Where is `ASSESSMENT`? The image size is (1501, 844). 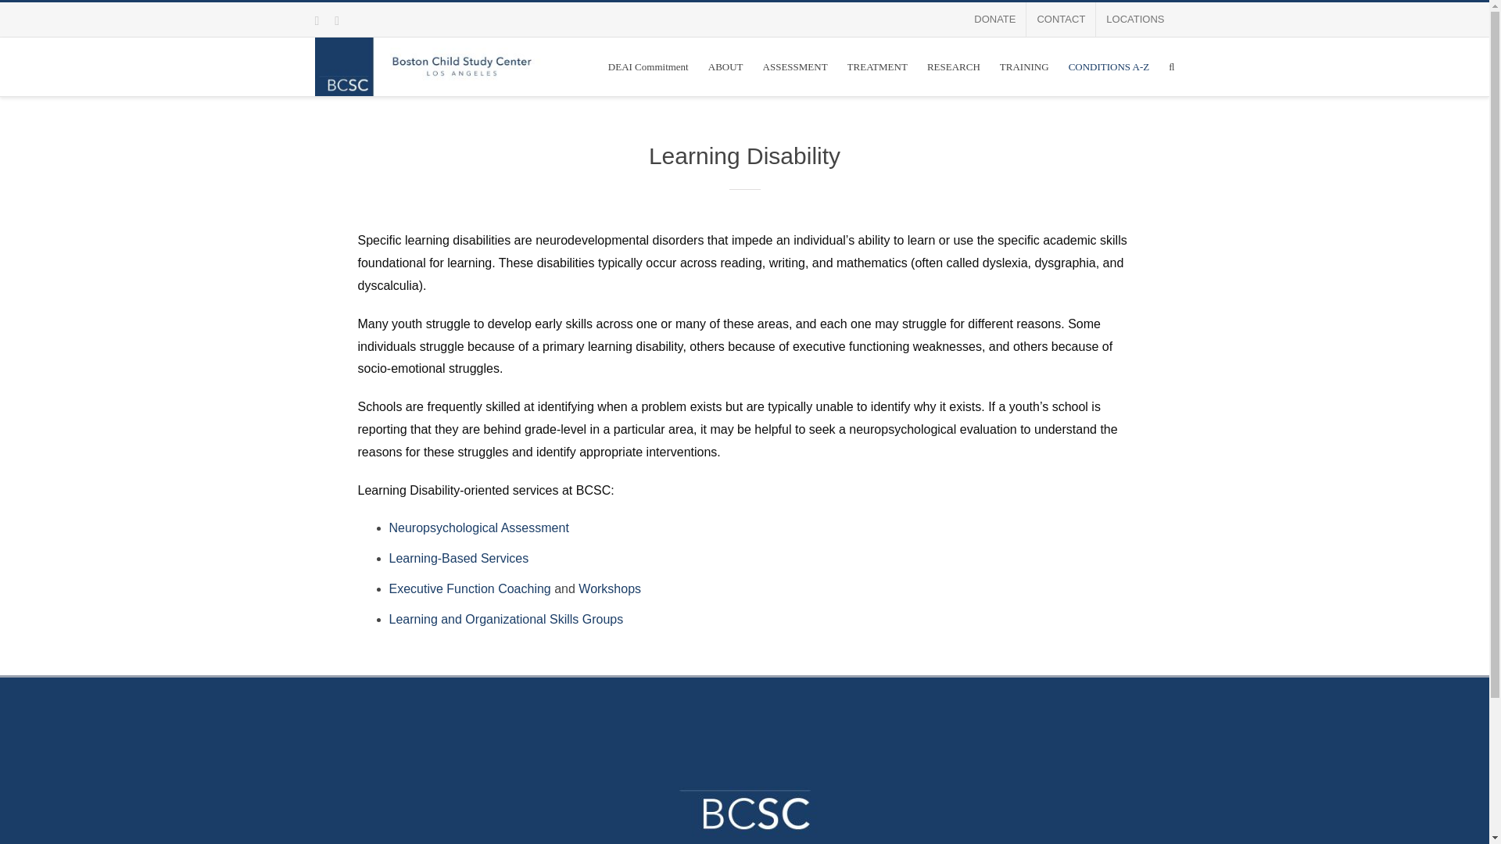
ASSESSMENT is located at coordinates (795, 66).